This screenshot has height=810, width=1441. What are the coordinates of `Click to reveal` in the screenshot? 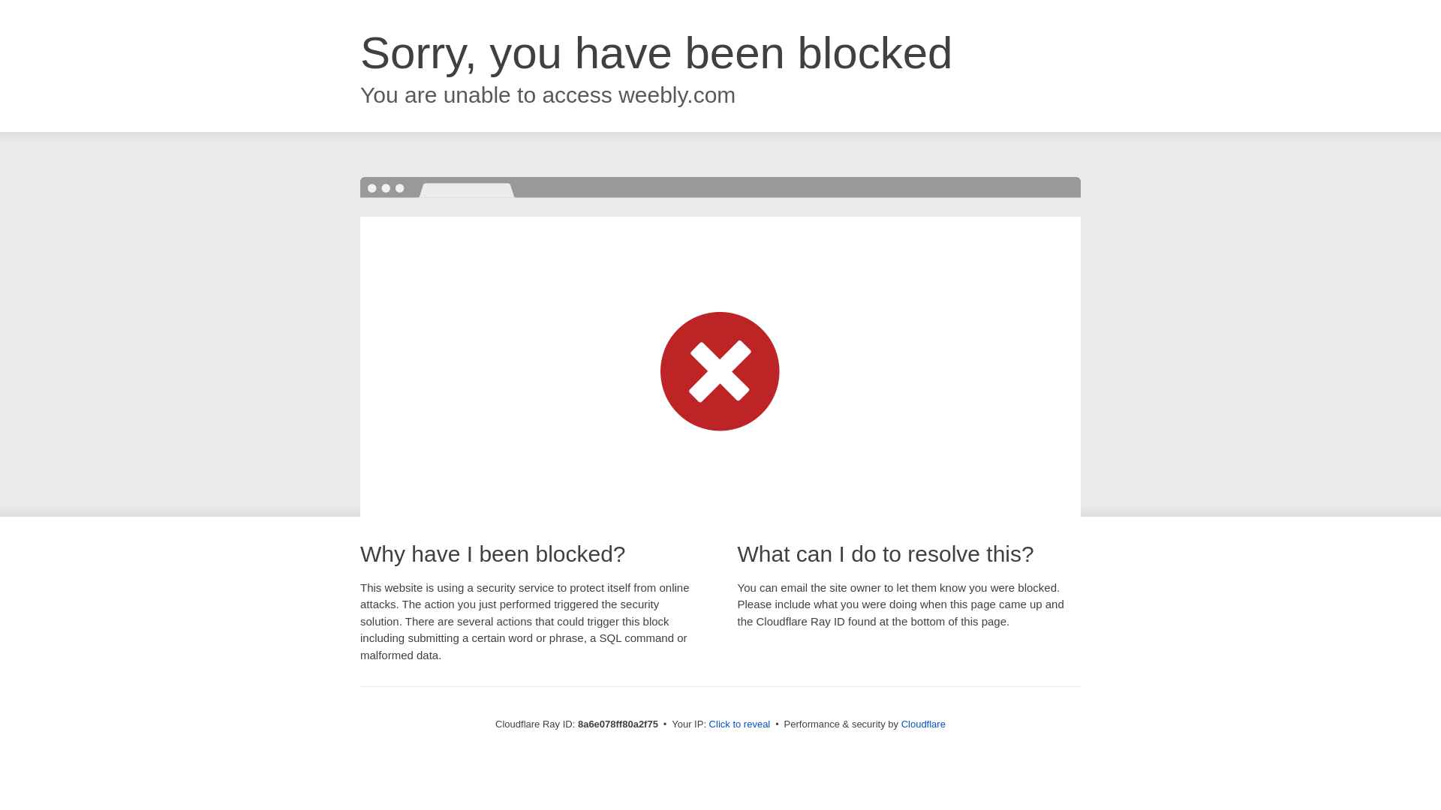 It's located at (740, 724).